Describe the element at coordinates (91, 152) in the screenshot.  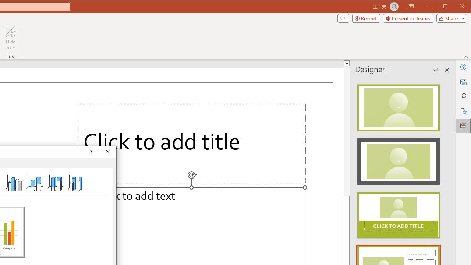
I see `Context help` at that location.